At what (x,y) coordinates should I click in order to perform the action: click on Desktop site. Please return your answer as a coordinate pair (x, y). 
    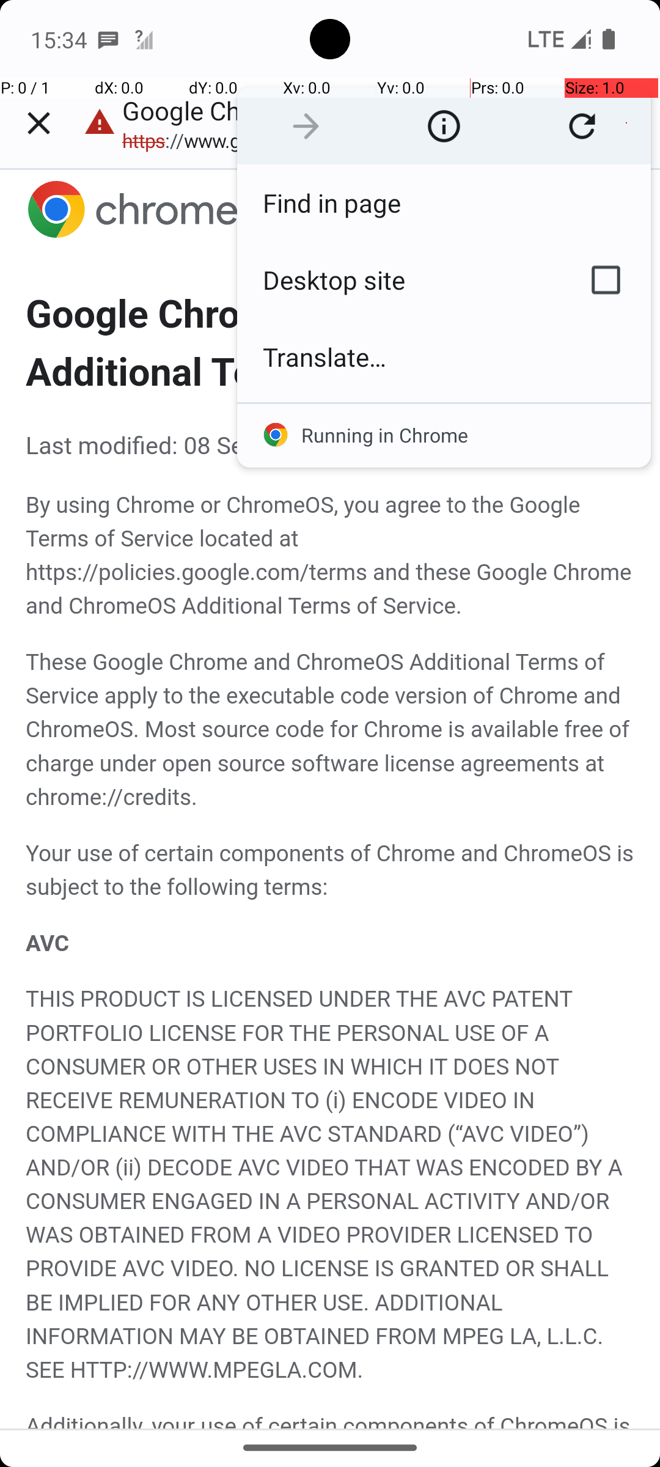
    Looking at the image, I should click on (399, 280).